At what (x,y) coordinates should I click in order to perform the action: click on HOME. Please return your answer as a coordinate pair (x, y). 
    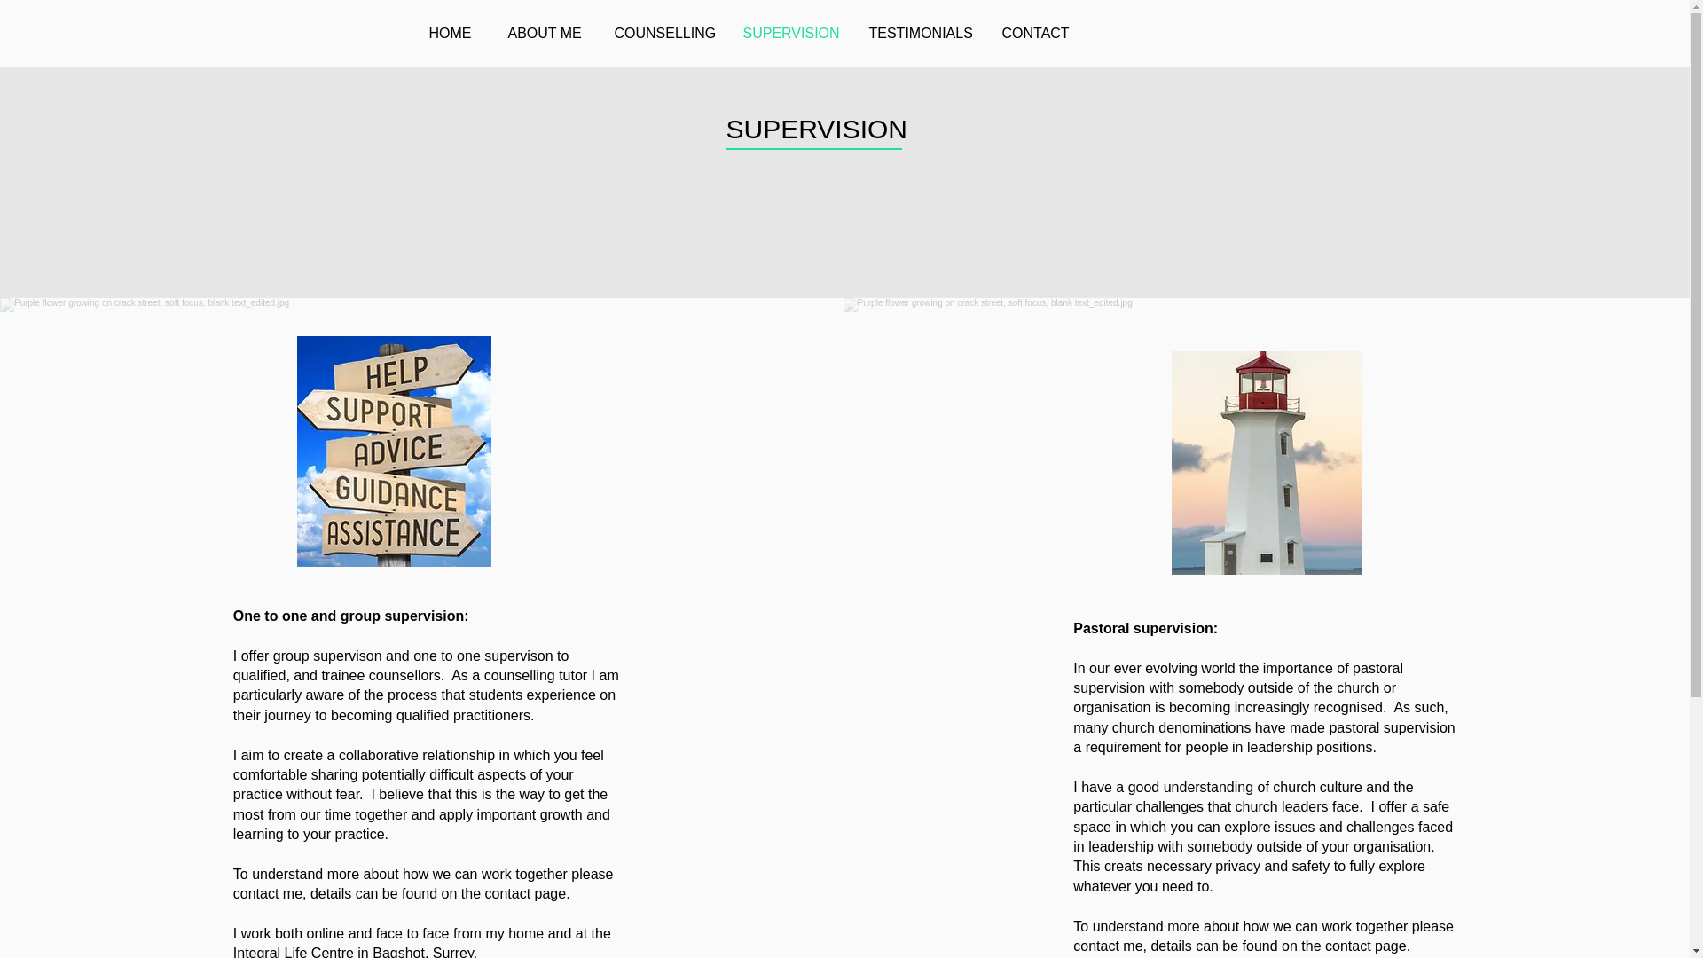
    Looking at the image, I should click on (454, 33).